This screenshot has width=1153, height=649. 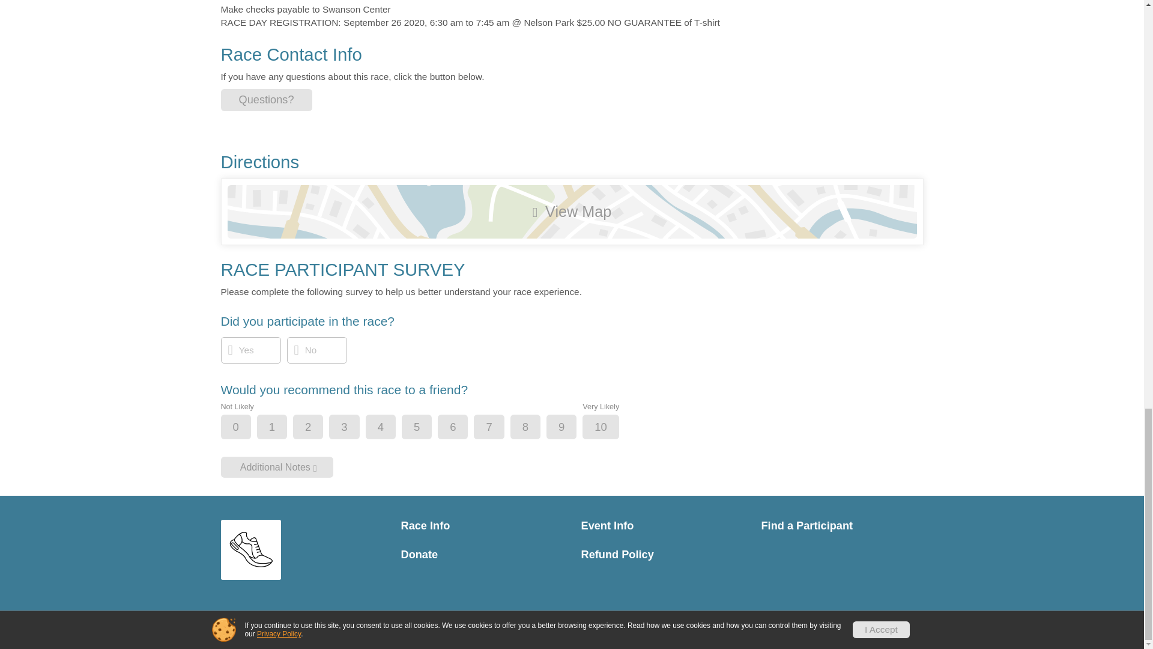 What do you see at coordinates (462, 428) in the screenshot?
I see `6` at bounding box center [462, 428].